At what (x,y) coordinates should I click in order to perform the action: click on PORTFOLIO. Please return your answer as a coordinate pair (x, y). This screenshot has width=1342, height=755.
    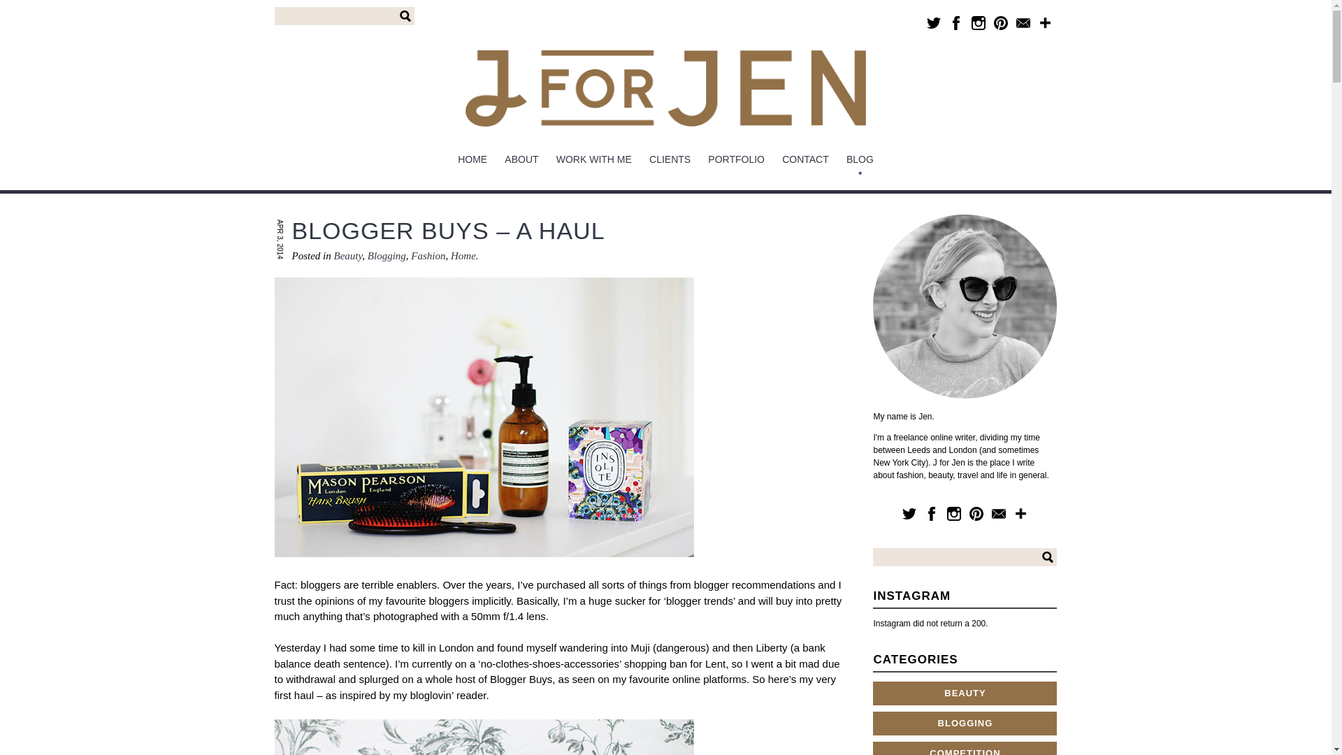
    Looking at the image, I should click on (737, 159).